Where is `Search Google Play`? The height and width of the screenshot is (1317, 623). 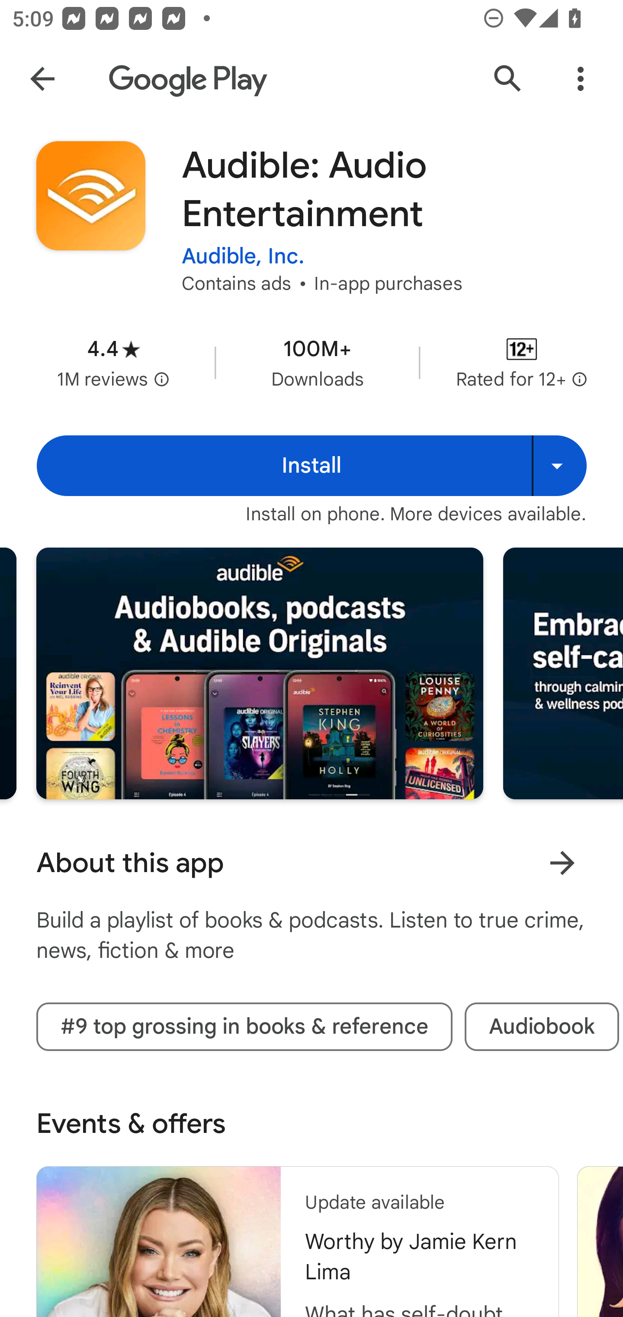
Search Google Play is located at coordinates (508, 79).